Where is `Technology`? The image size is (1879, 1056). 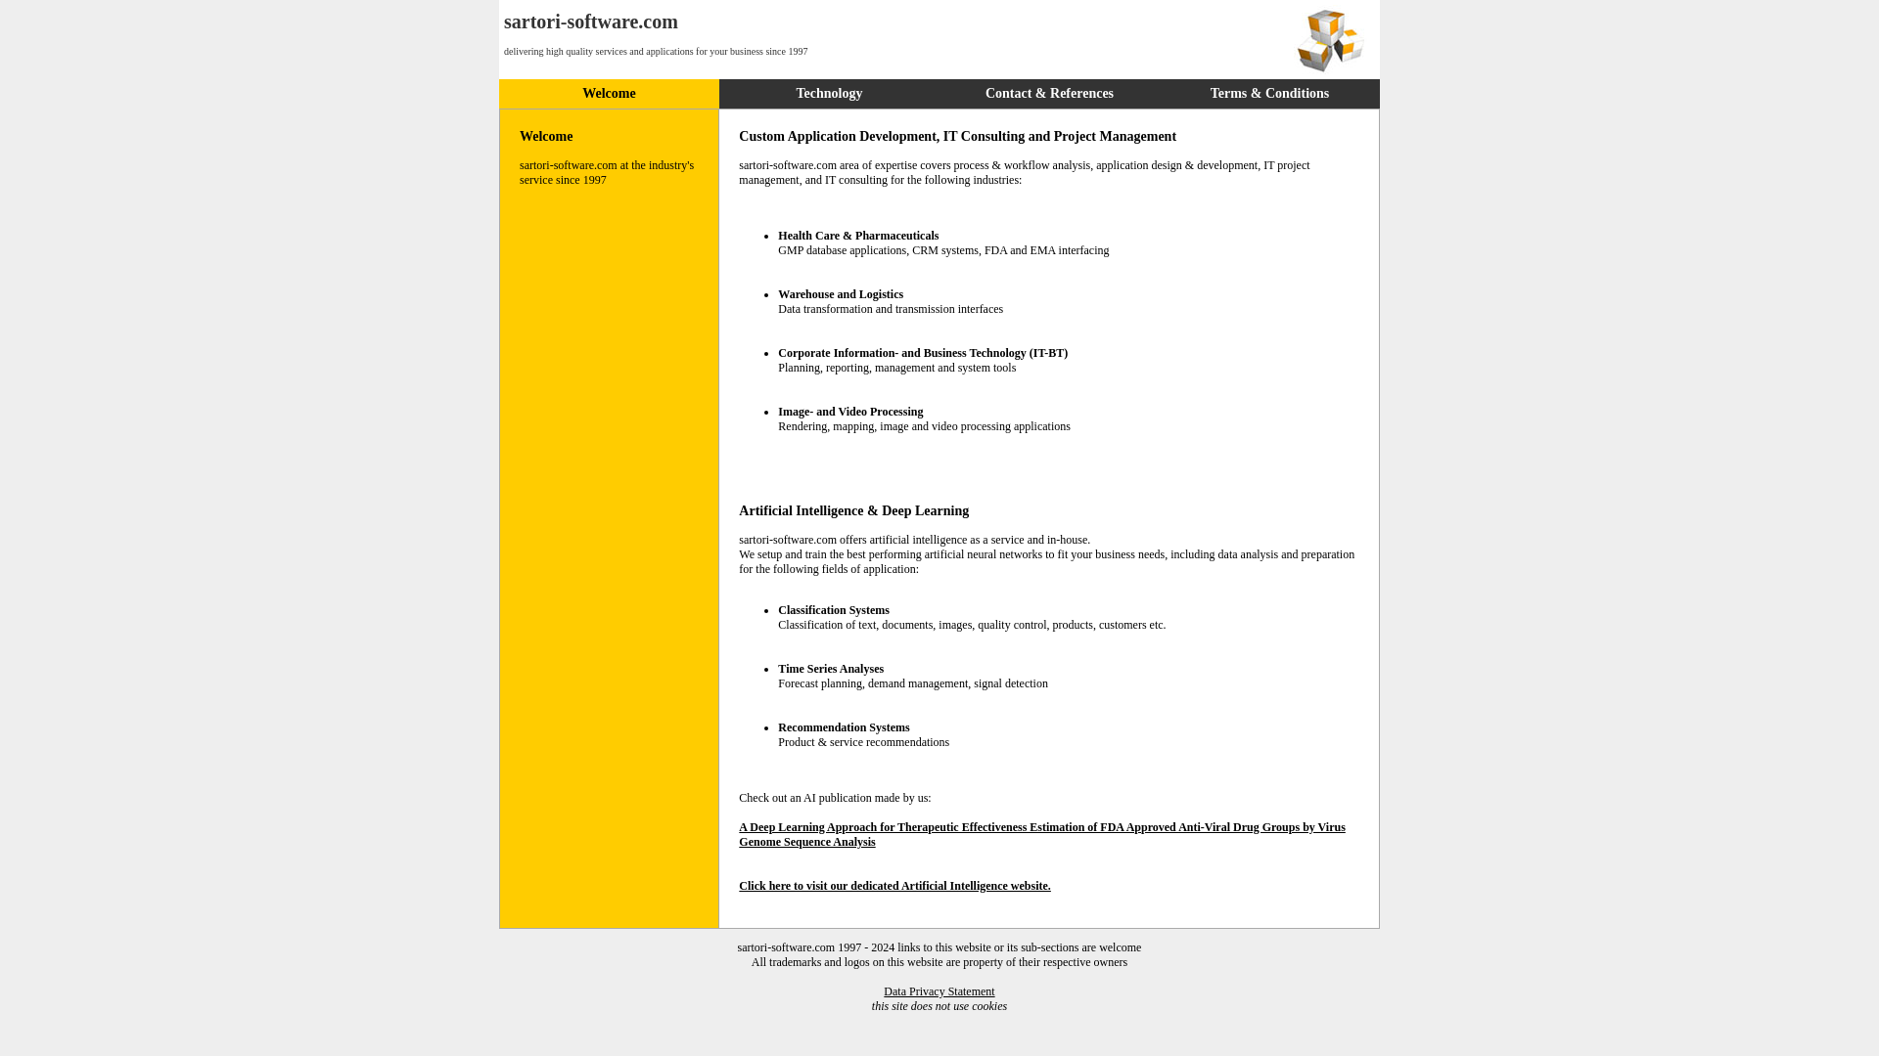
Technology is located at coordinates (830, 92).